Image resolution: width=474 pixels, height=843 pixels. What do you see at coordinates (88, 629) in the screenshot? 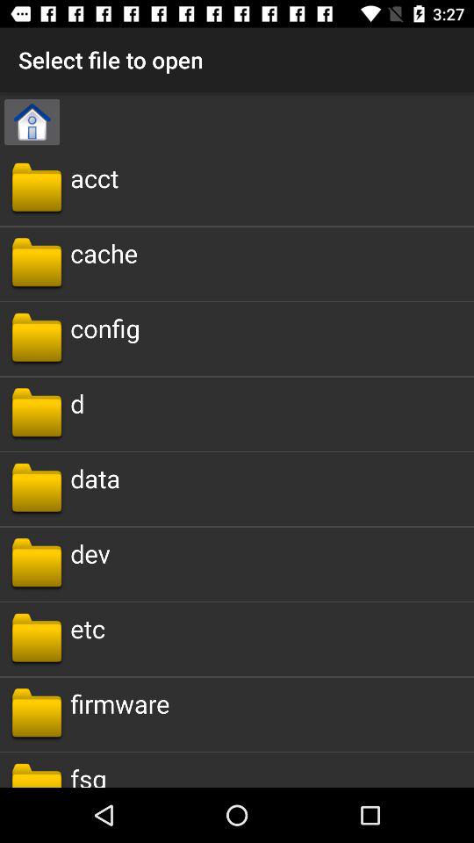
I see `select the item below dev icon` at bounding box center [88, 629].